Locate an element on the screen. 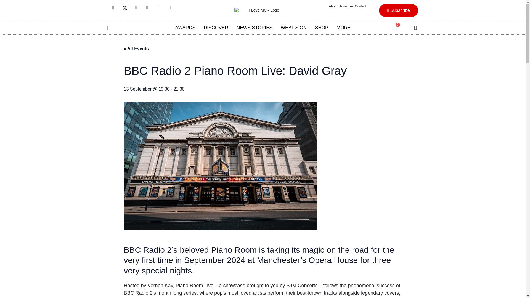 This screenshot has height=298, width=530. About is located at coordinates (333, 6).